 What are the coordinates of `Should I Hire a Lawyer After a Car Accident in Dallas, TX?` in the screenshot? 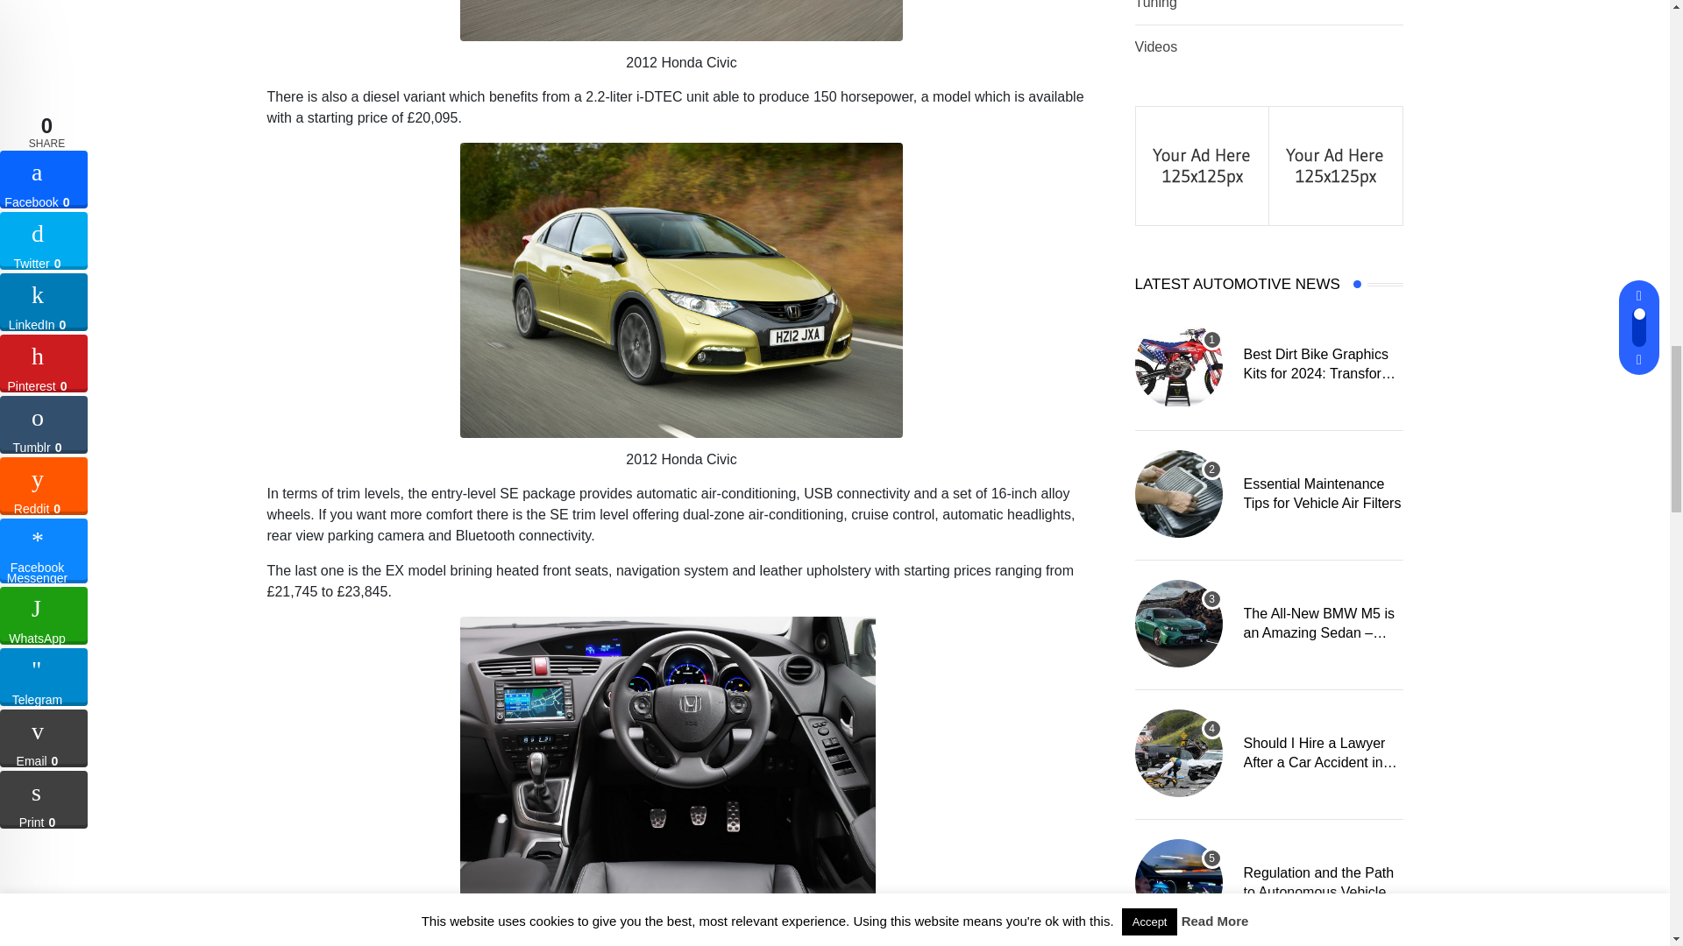 It's located at (1178, 753).